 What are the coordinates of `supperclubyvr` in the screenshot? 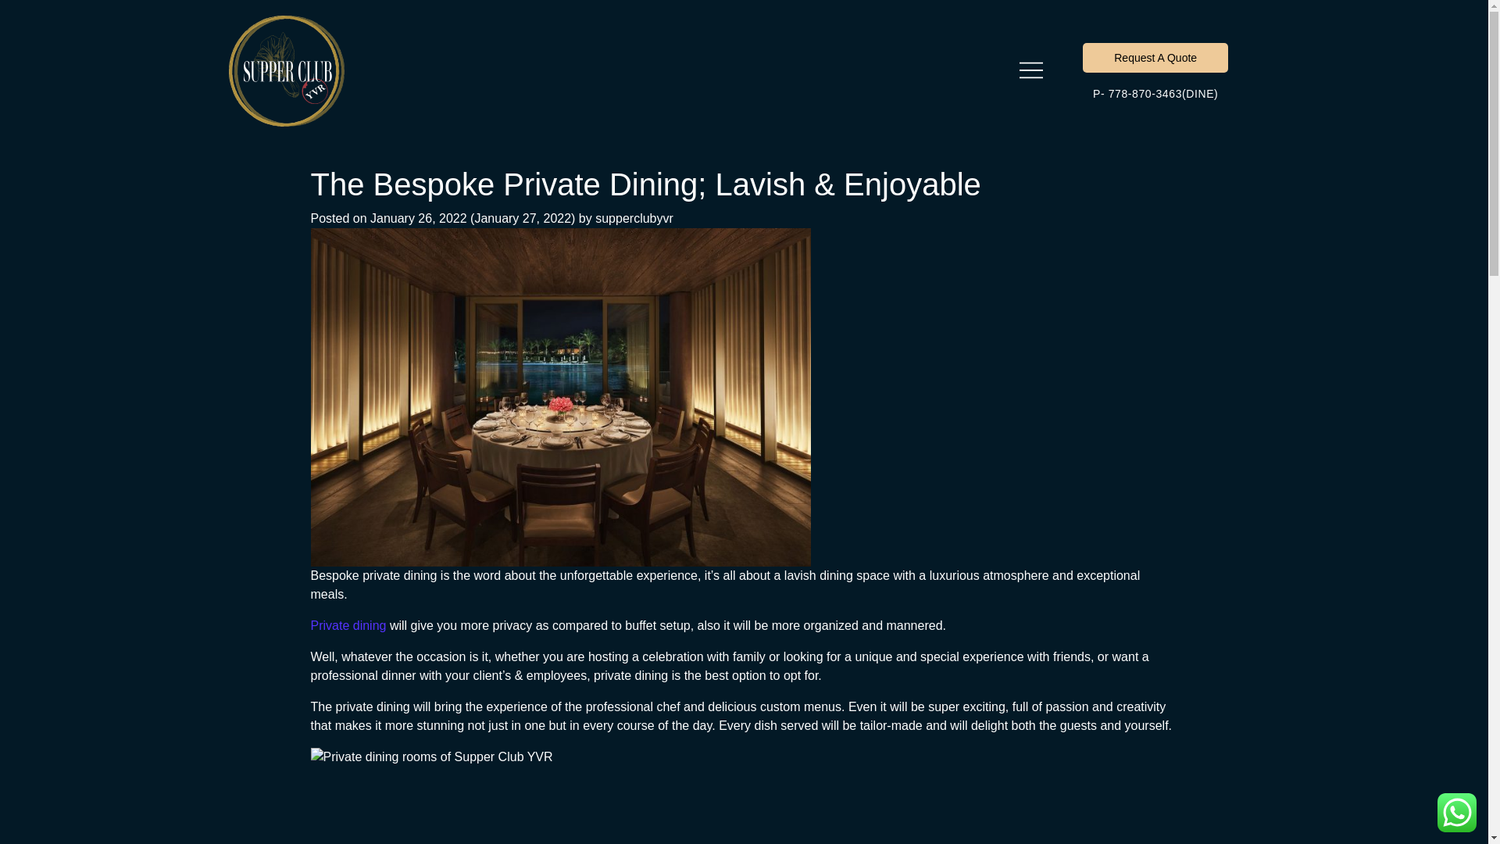 It's located at (634, 219).